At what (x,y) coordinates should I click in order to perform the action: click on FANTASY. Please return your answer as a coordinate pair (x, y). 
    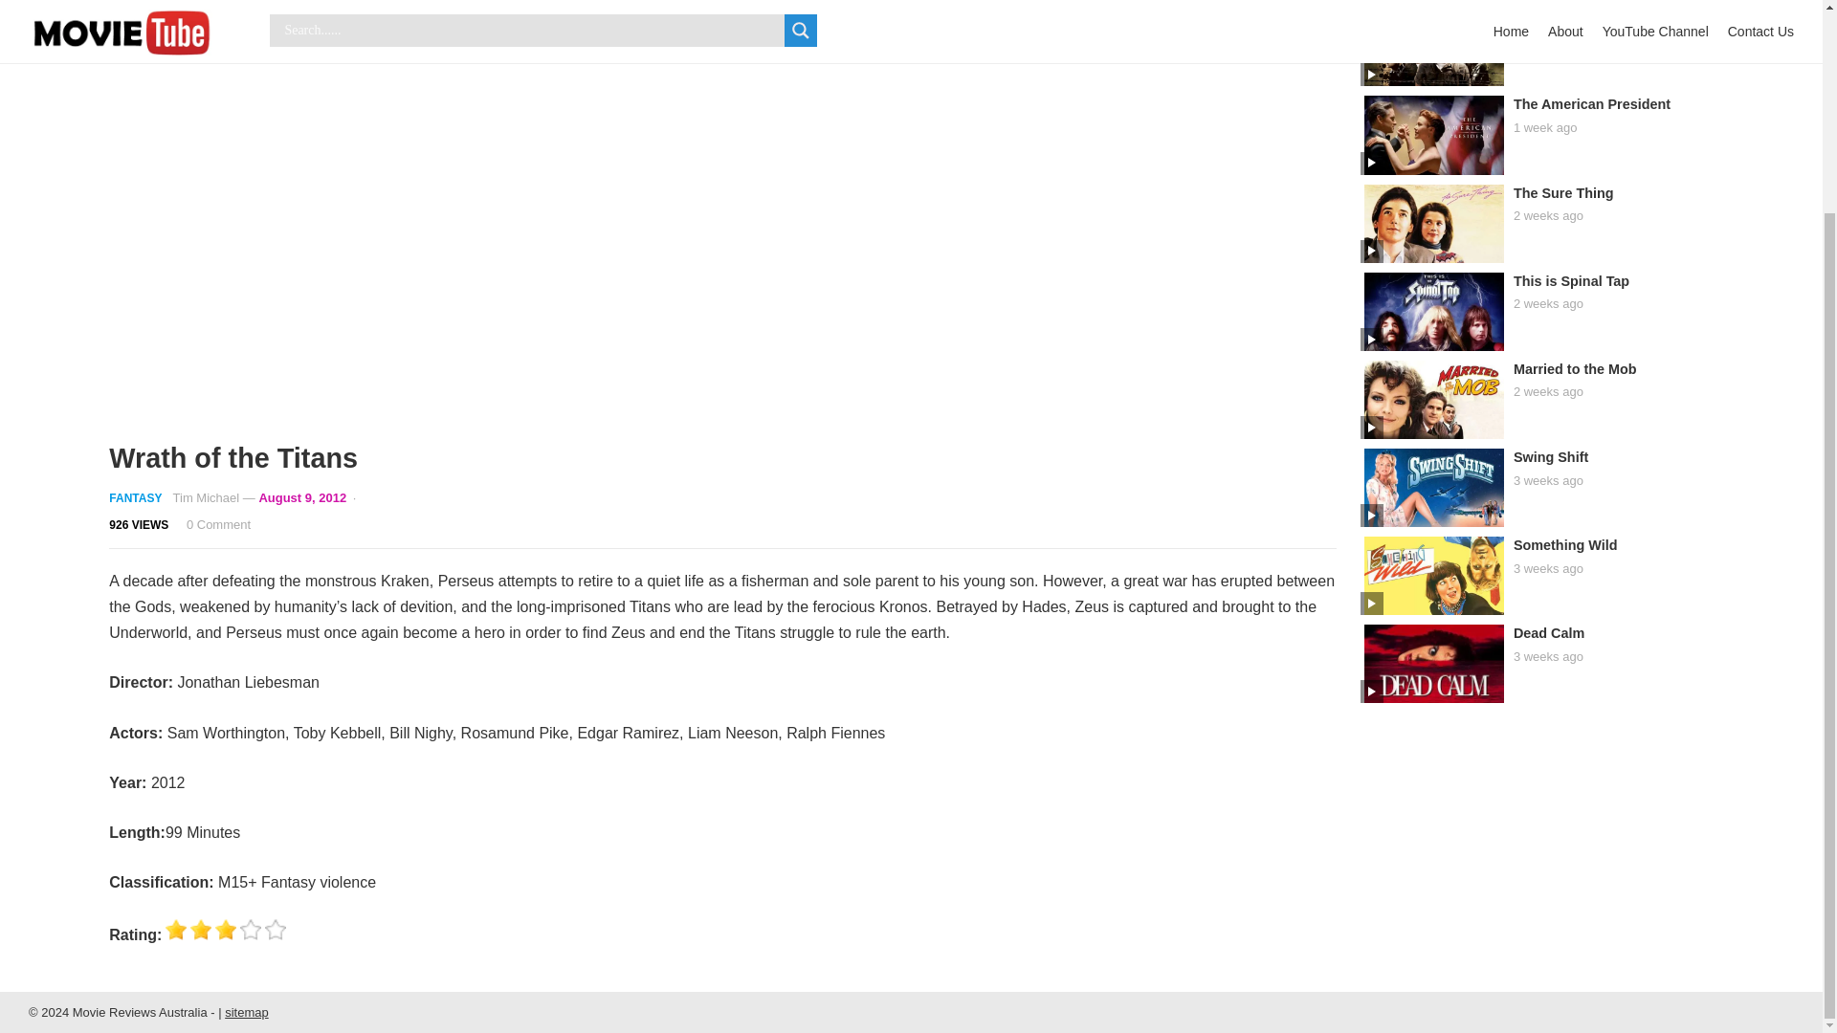
    Looking at the image, I should click on (134, 498).